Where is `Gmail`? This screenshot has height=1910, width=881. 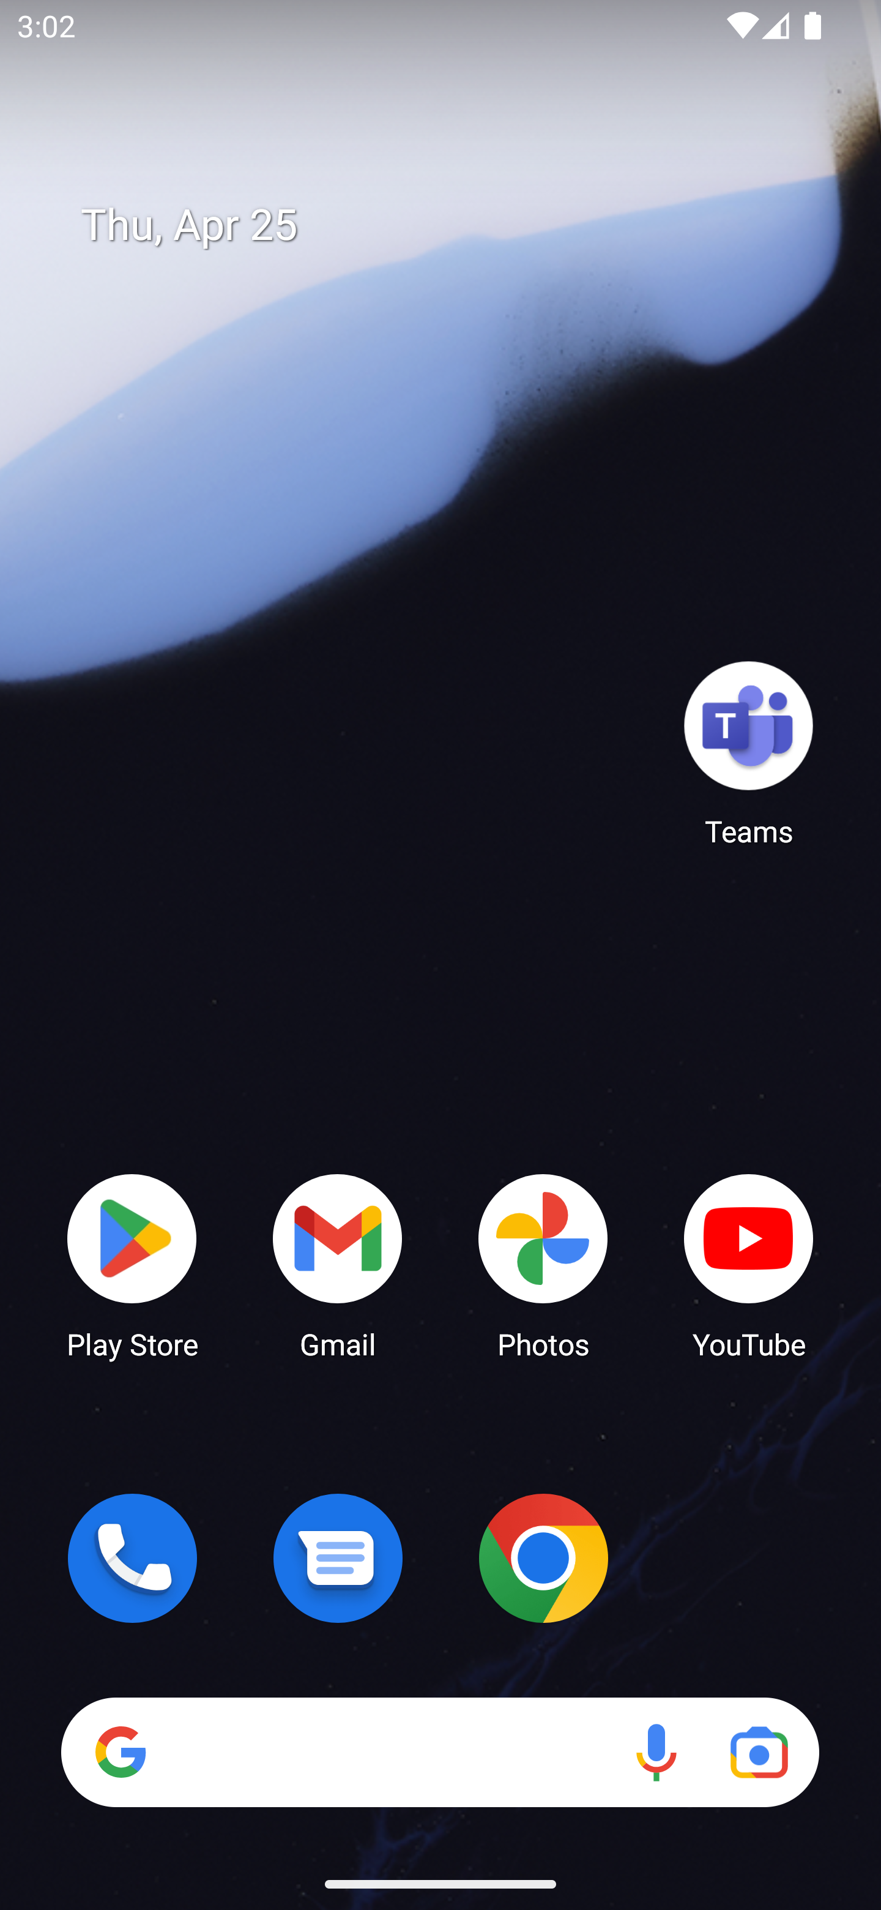
Gmail is located at coordinates (338, 1265).